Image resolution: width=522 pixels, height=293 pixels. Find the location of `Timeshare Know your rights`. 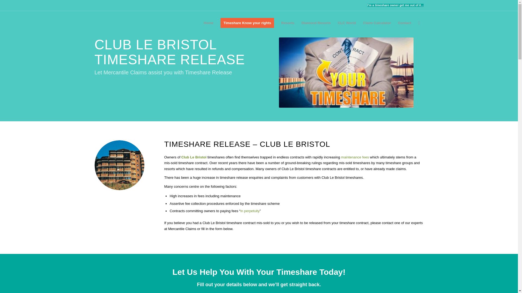

Timeshare Know your rights is located at coordinates (247, 23).